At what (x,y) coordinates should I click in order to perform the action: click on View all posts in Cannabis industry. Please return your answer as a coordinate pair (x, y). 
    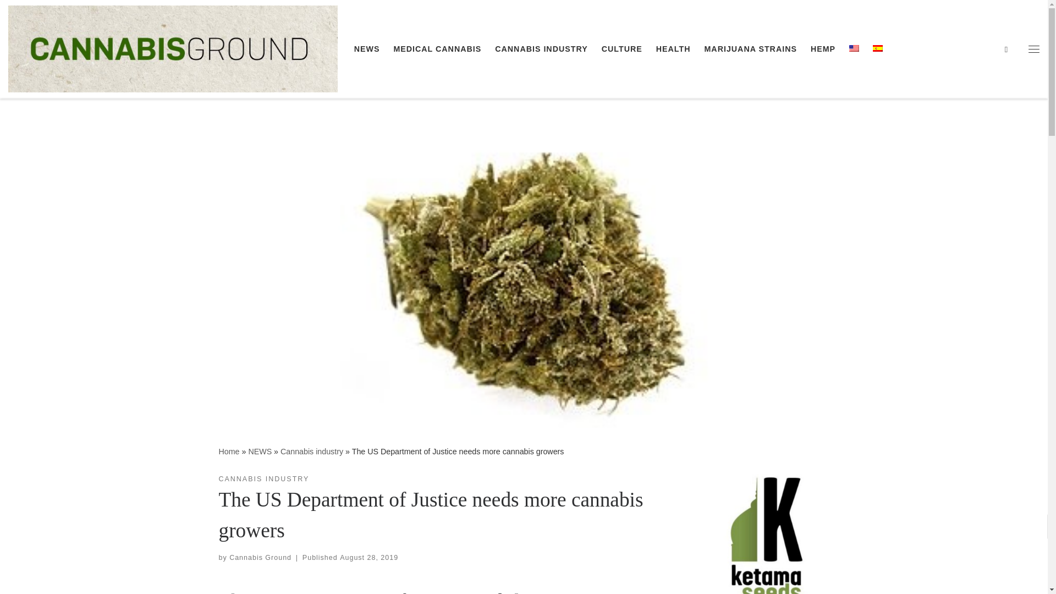
    Looking at the image, I should click on (264, 479).